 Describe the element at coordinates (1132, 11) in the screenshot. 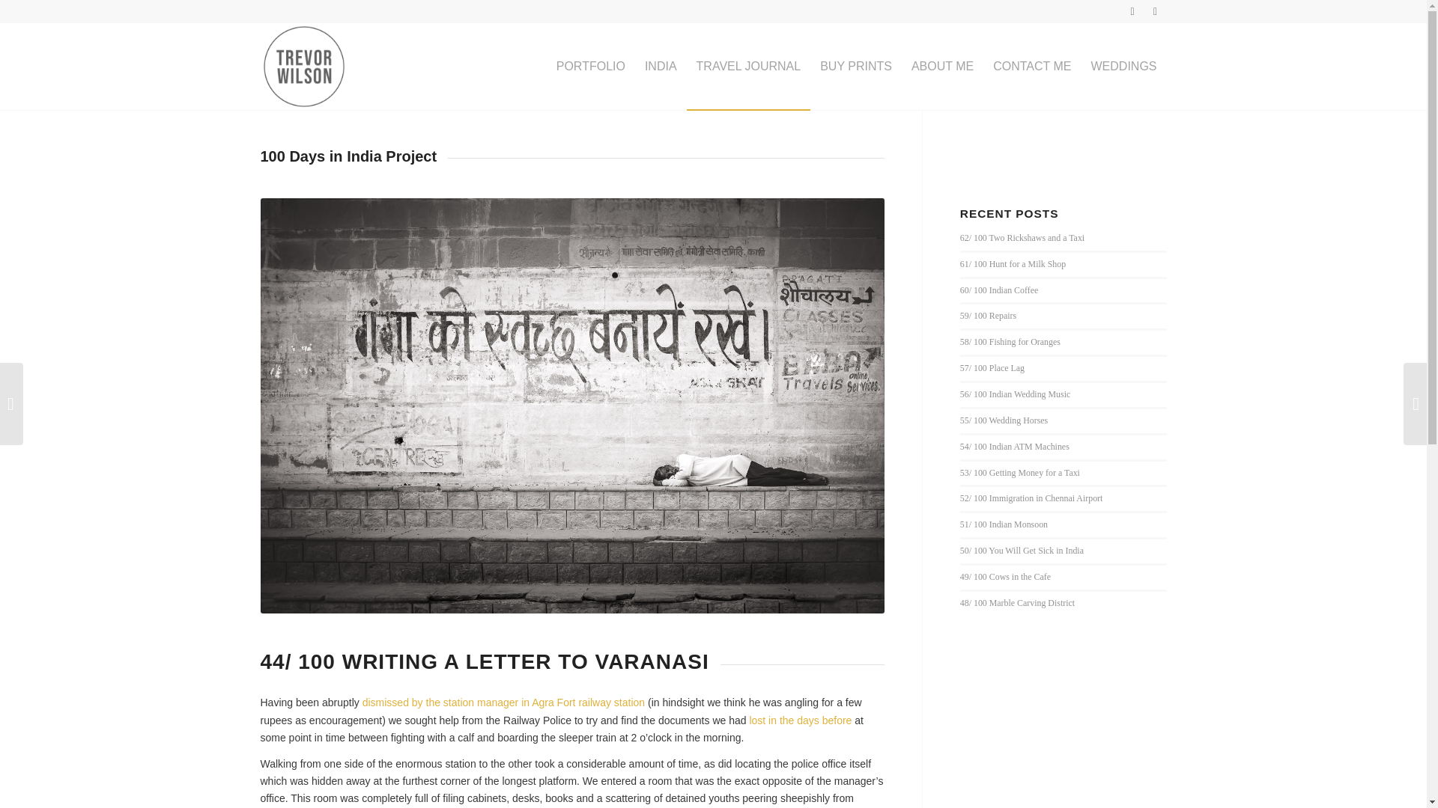

I see `X` at that location.